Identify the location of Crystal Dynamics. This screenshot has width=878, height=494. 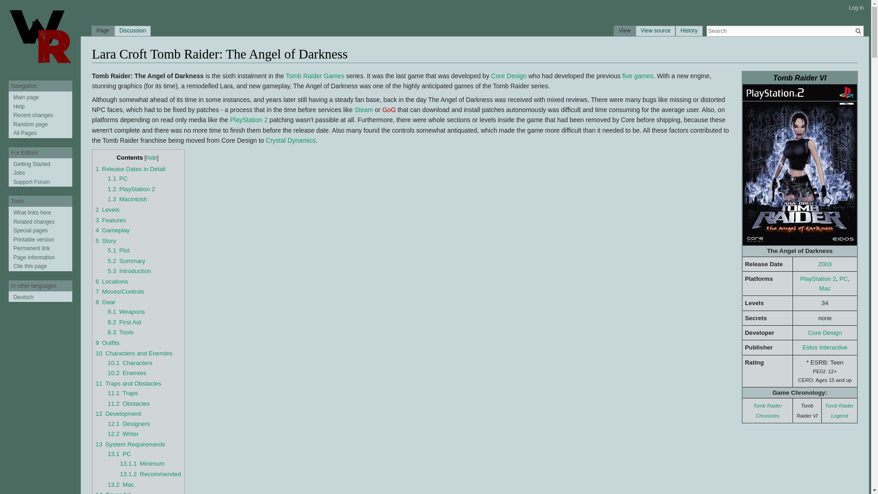
(290, 140).